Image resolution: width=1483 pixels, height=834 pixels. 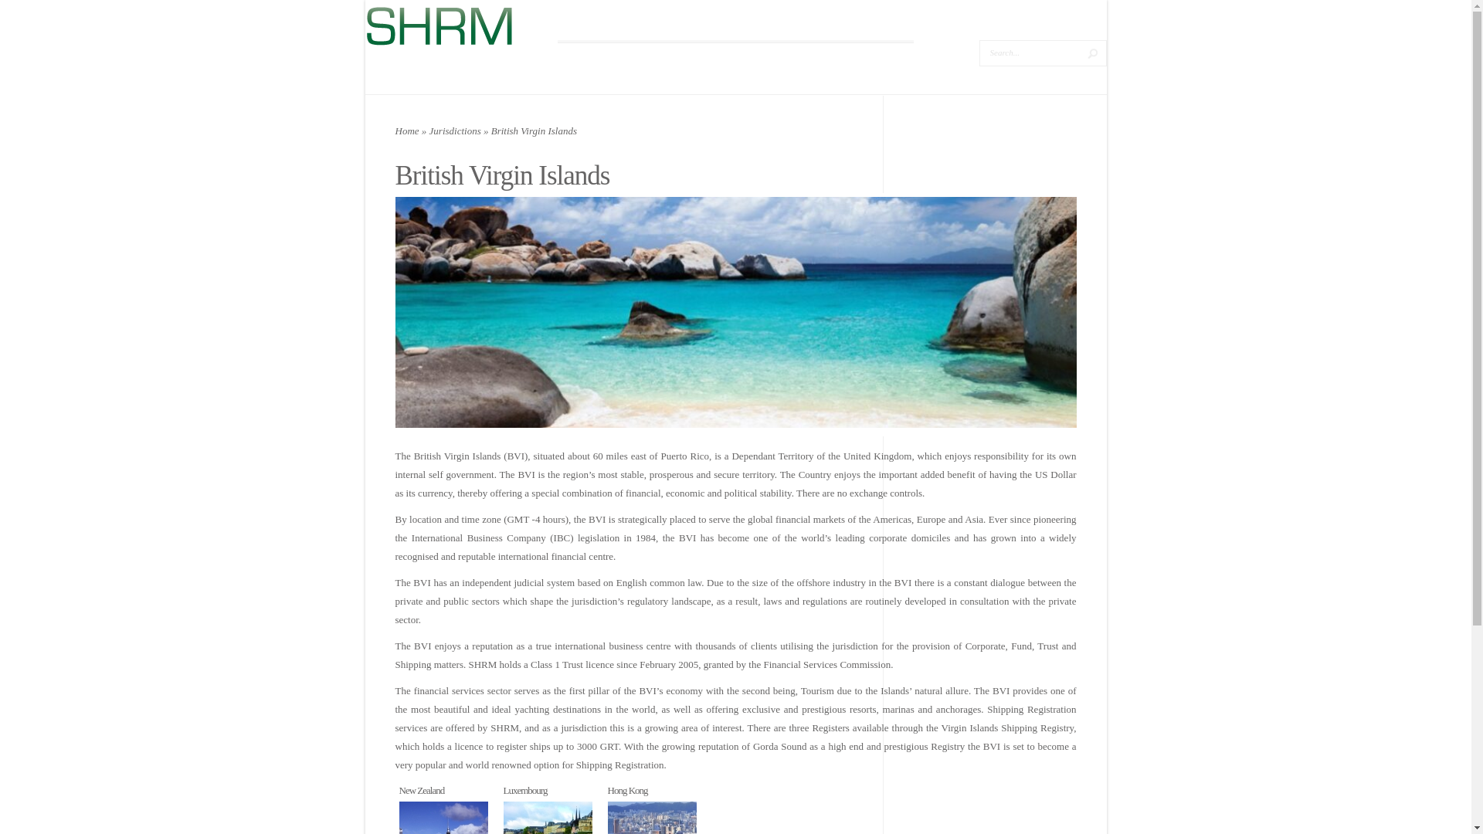 I want to click on Hong Kong, so click(x=626, y=791).